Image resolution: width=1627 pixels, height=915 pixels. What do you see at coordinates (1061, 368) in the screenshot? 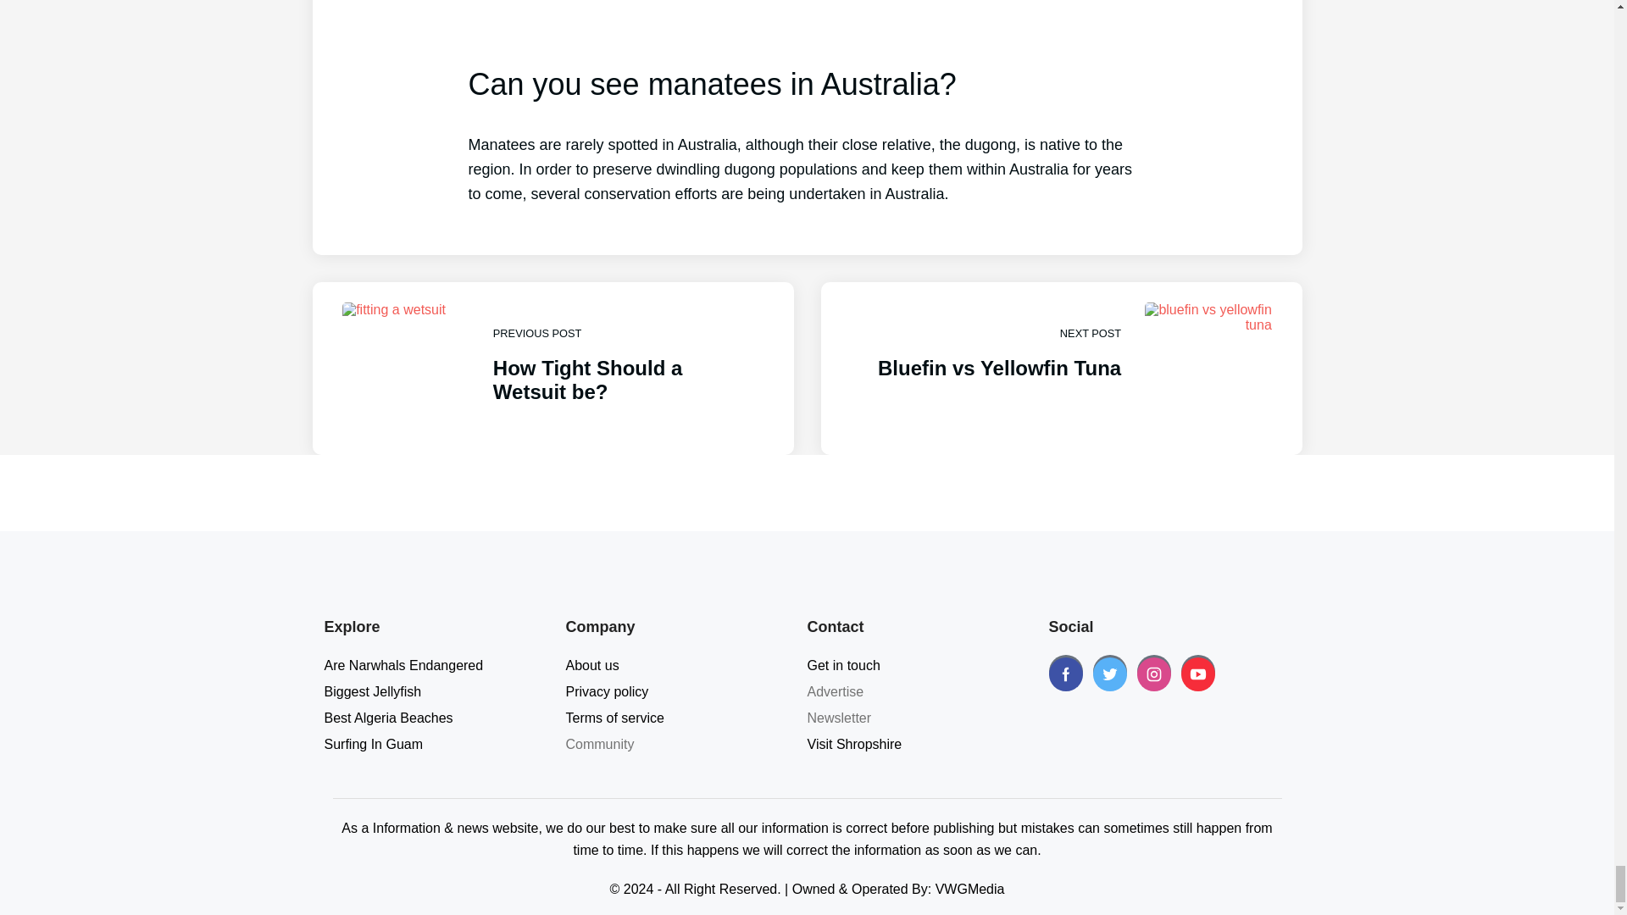
I see `Best Algeria Beaches` at bounding box center [1061, 368].